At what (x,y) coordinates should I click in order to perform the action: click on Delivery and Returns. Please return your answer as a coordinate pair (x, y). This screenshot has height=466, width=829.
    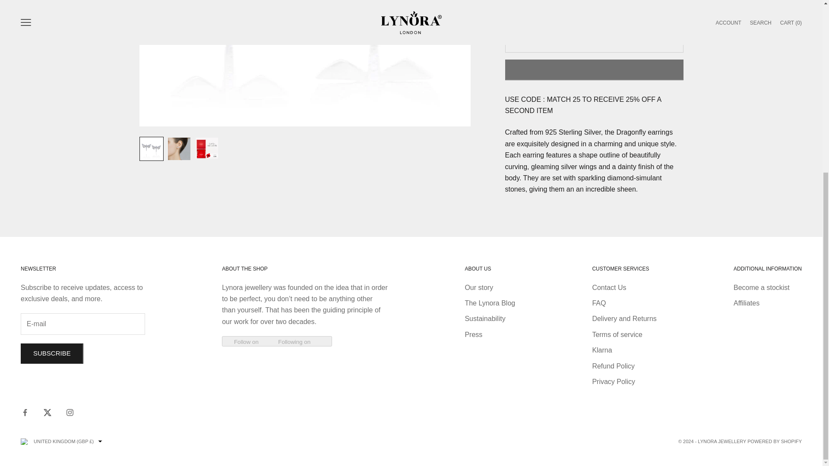
    Looking at the image, I should click on (624, 318).